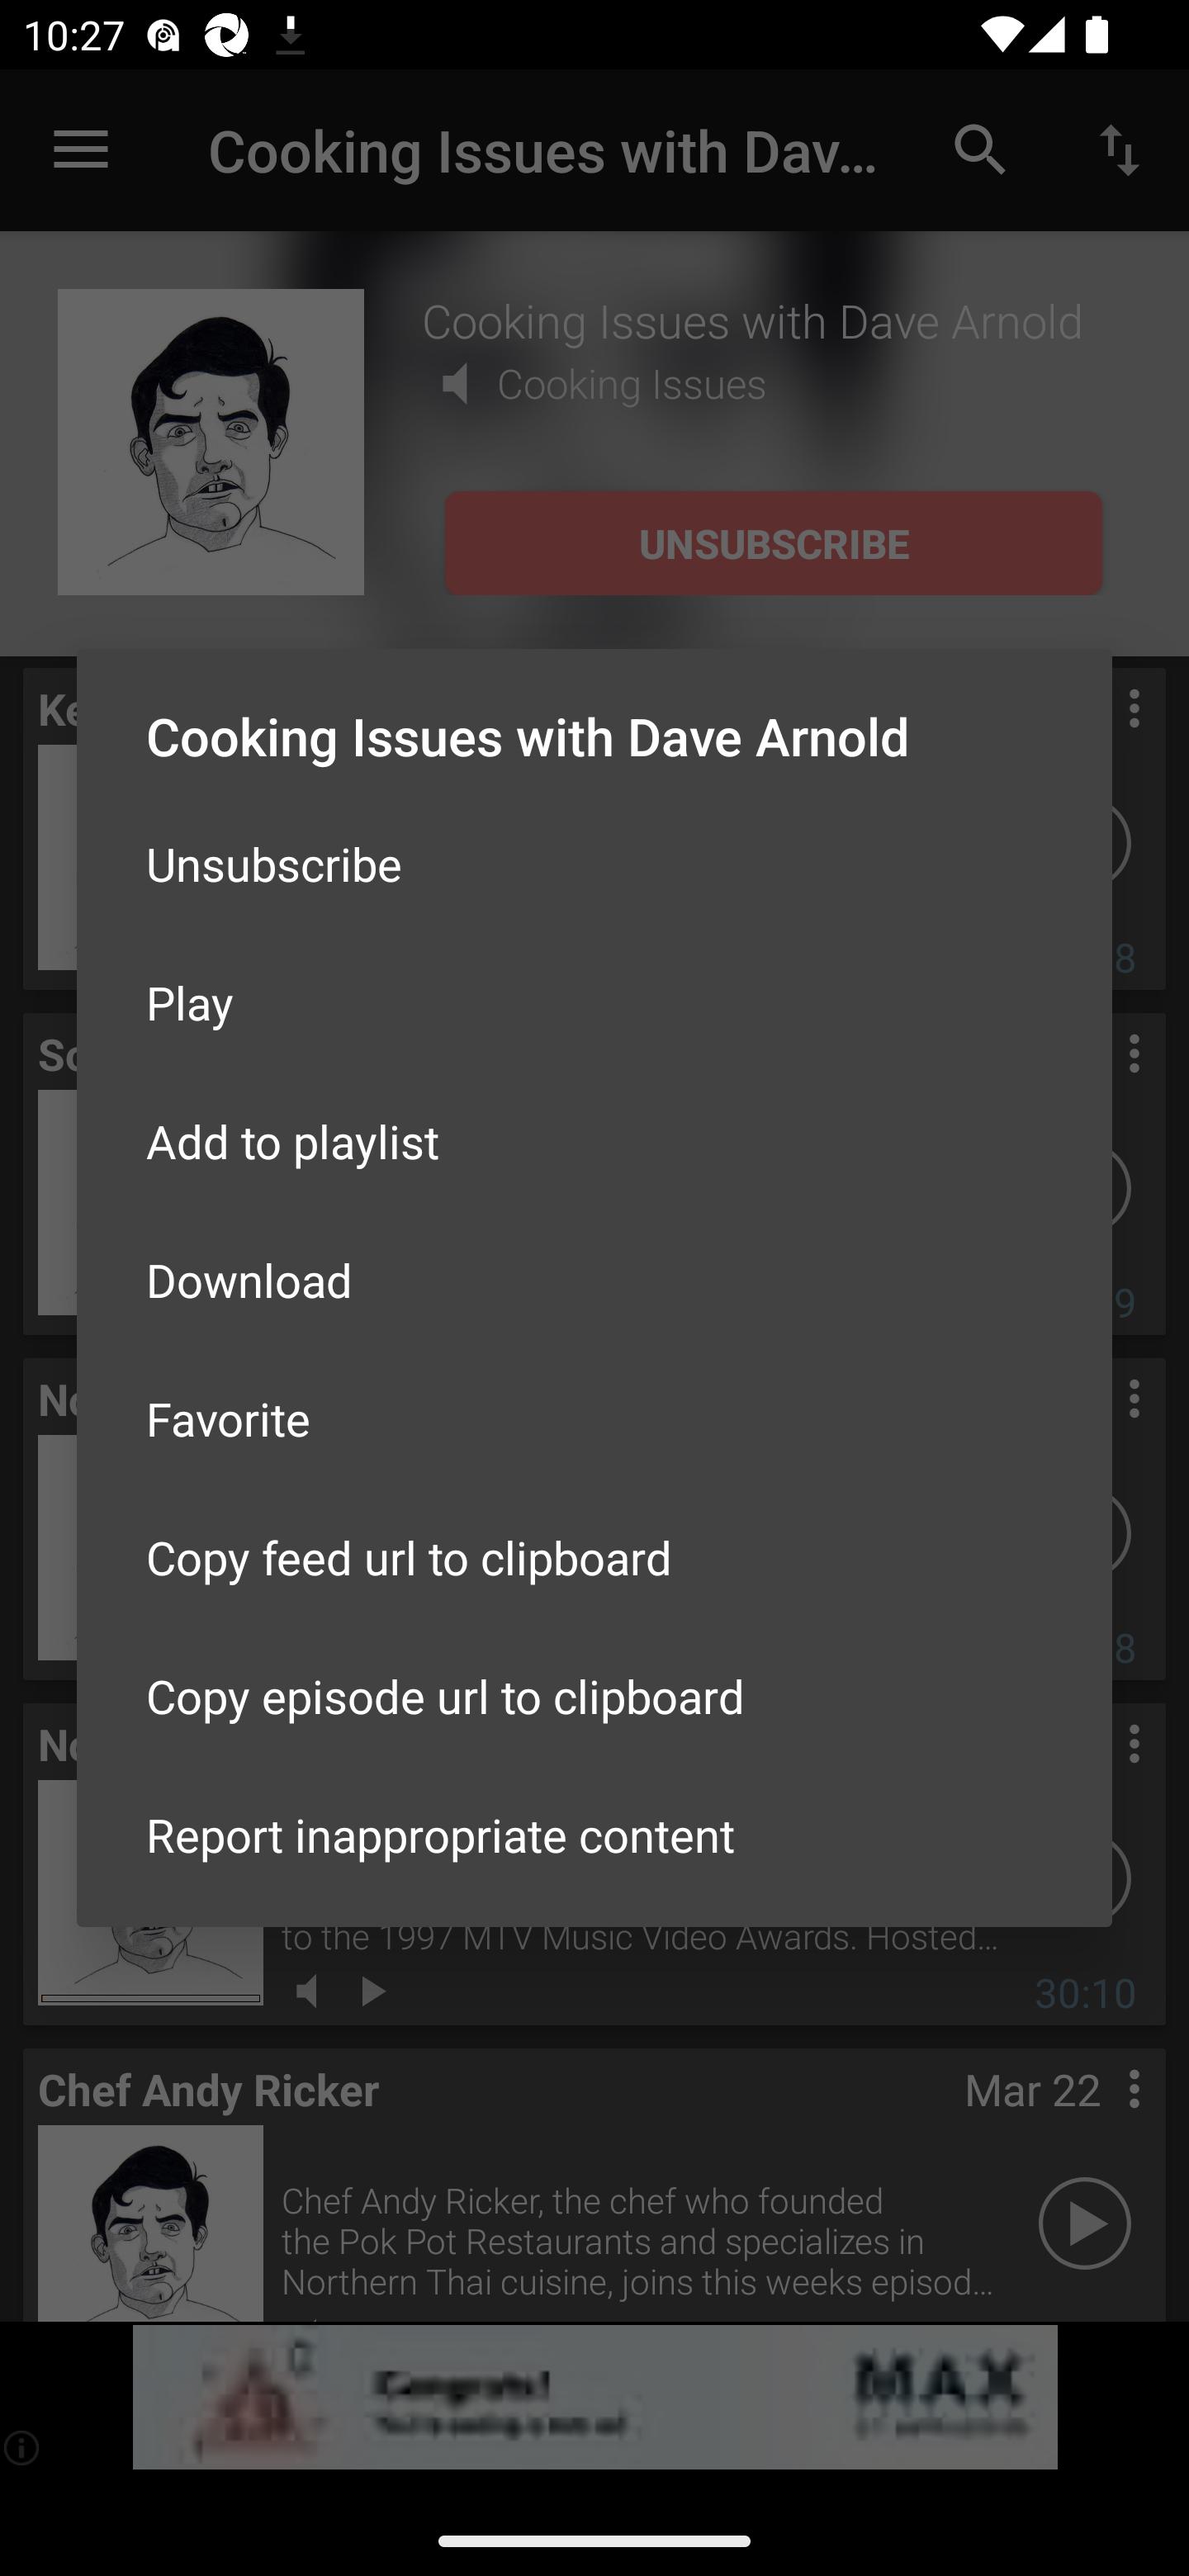 This screenshot has width=1189, height=2576. What do you see at coordinates (594, 1141) in the screenshot?
I see `Add to playlist` at bounding box center [594, 1141].